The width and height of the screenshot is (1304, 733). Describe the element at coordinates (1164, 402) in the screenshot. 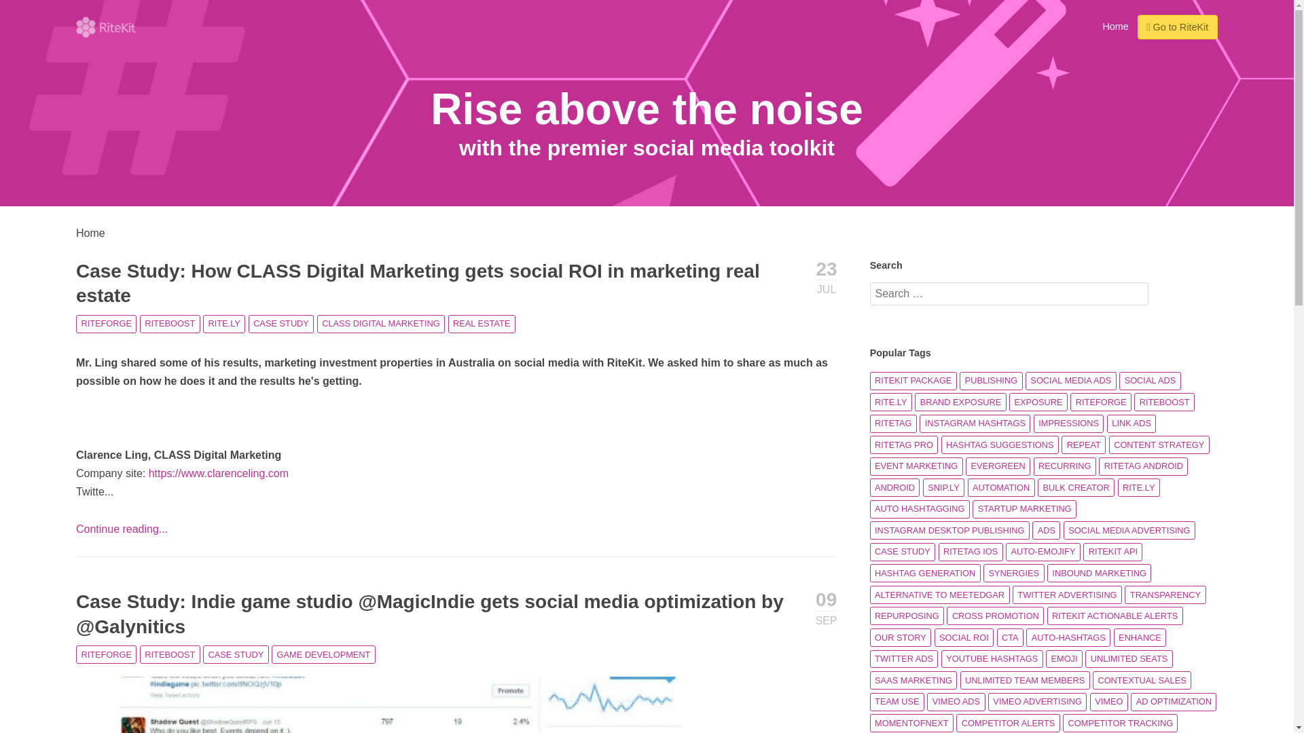

I see `RITEBOOST` at that location.